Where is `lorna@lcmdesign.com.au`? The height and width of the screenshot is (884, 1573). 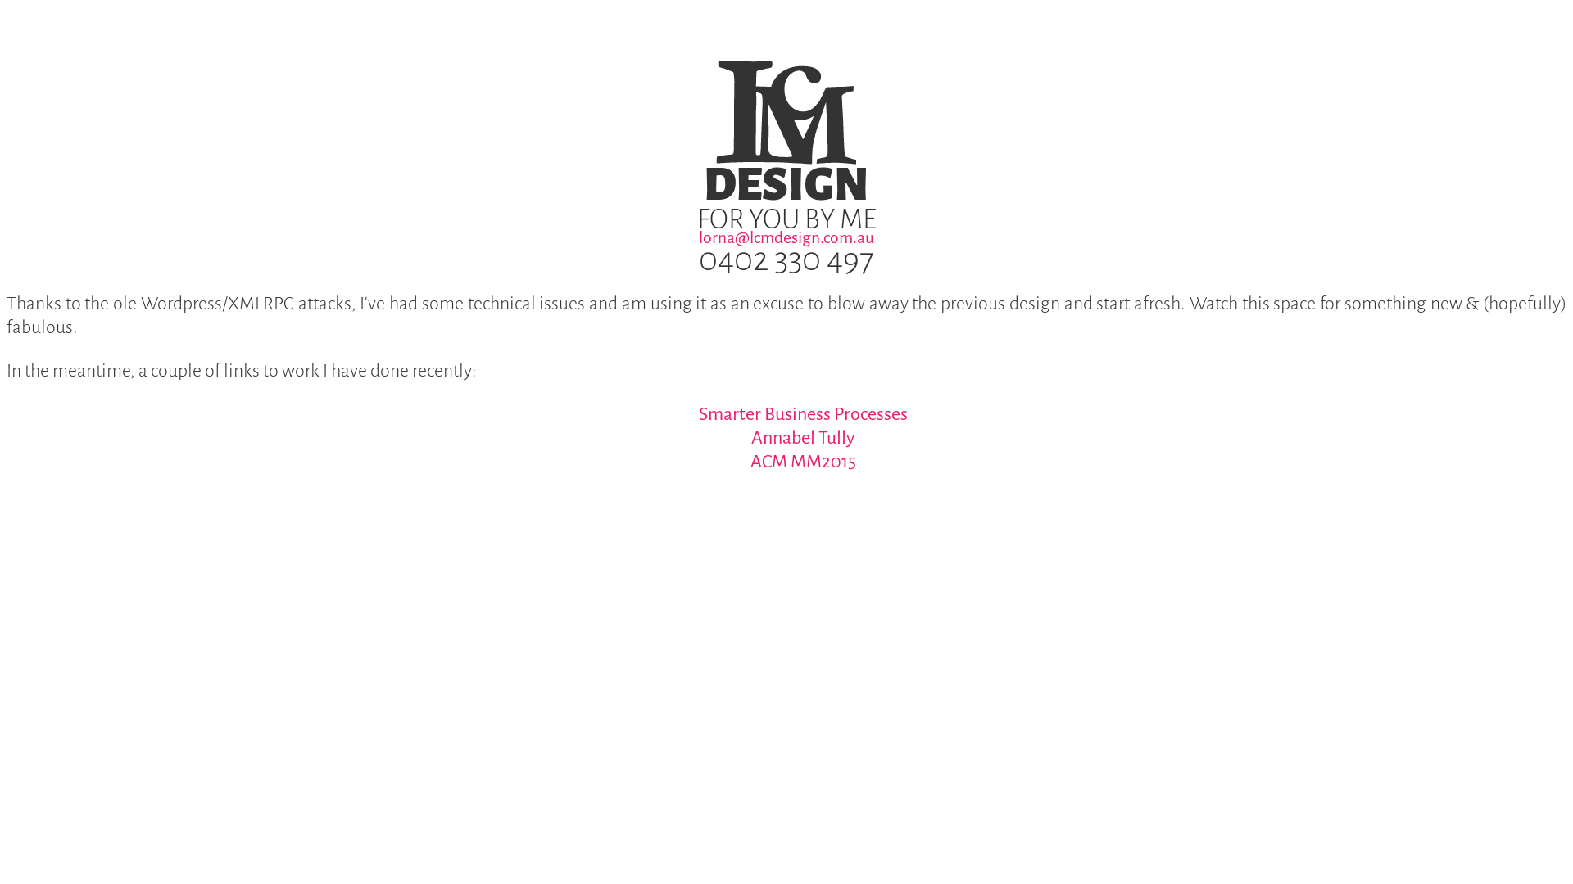
lorna@lcmdesign.com.au is located at coordinates (786, 237).